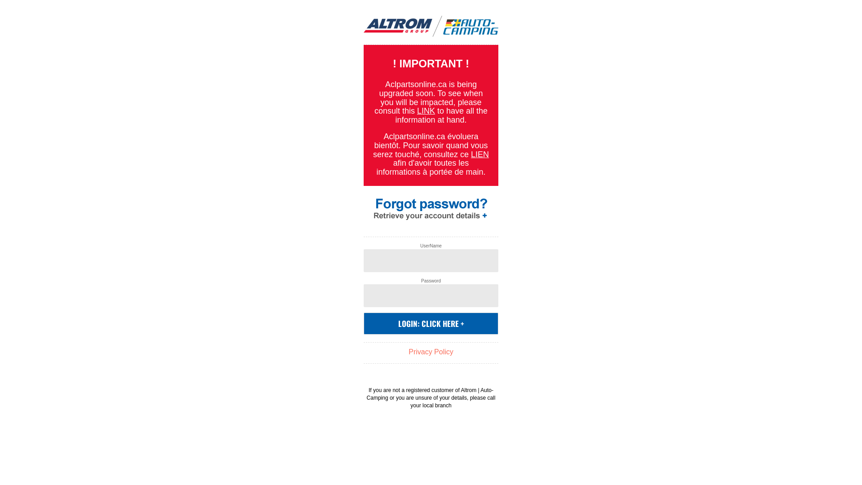  Describe the element at coordinates (480, 154) in the screenshot. I see `LIEN` at that location.